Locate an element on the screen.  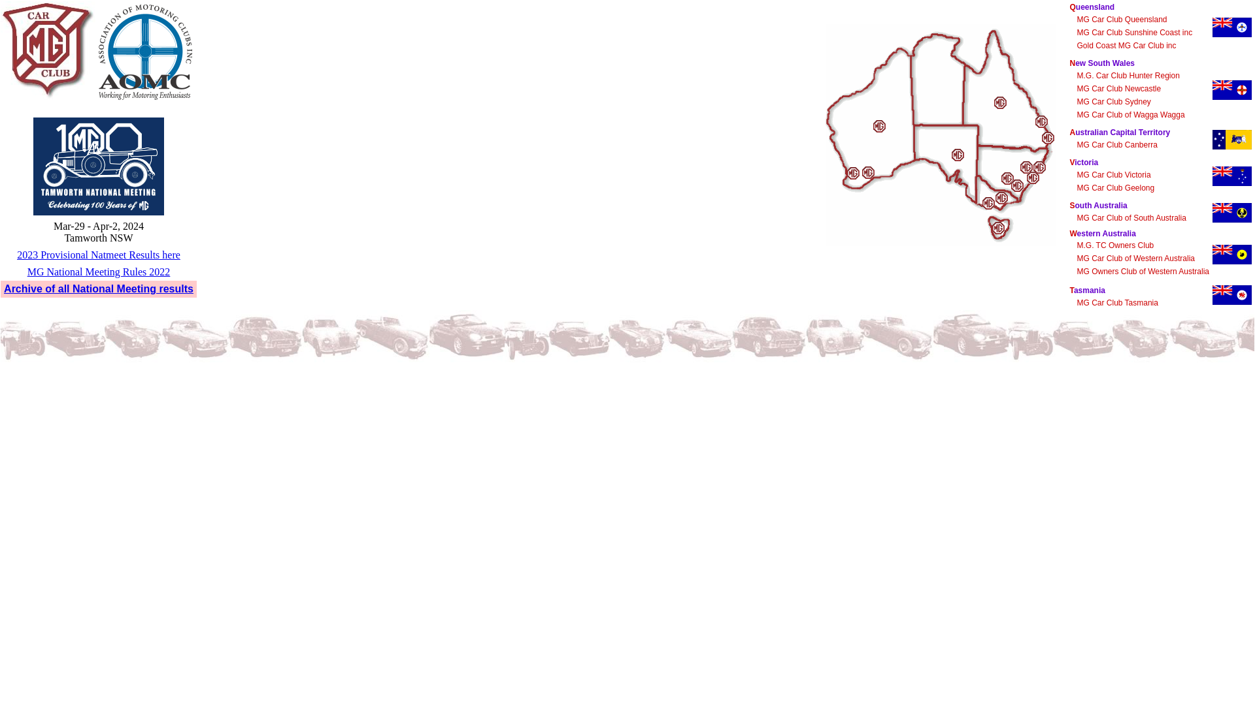
M.G. TC Owners Club is located at coordinates (1115, 245).